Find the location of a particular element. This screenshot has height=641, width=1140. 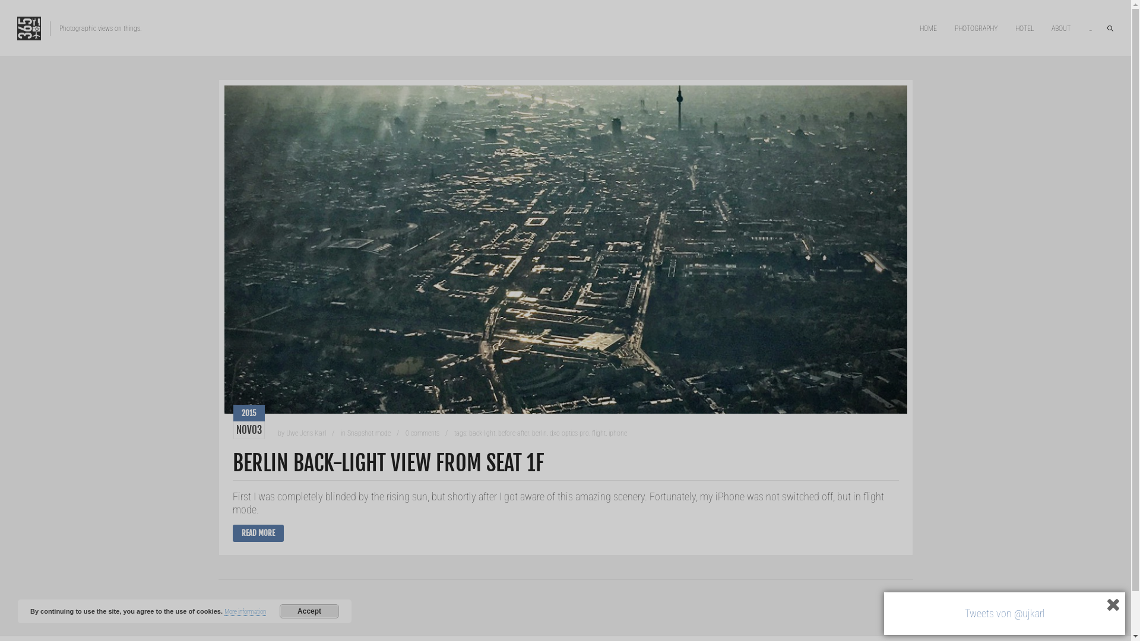

berlin is located at coordinates (539, 433).